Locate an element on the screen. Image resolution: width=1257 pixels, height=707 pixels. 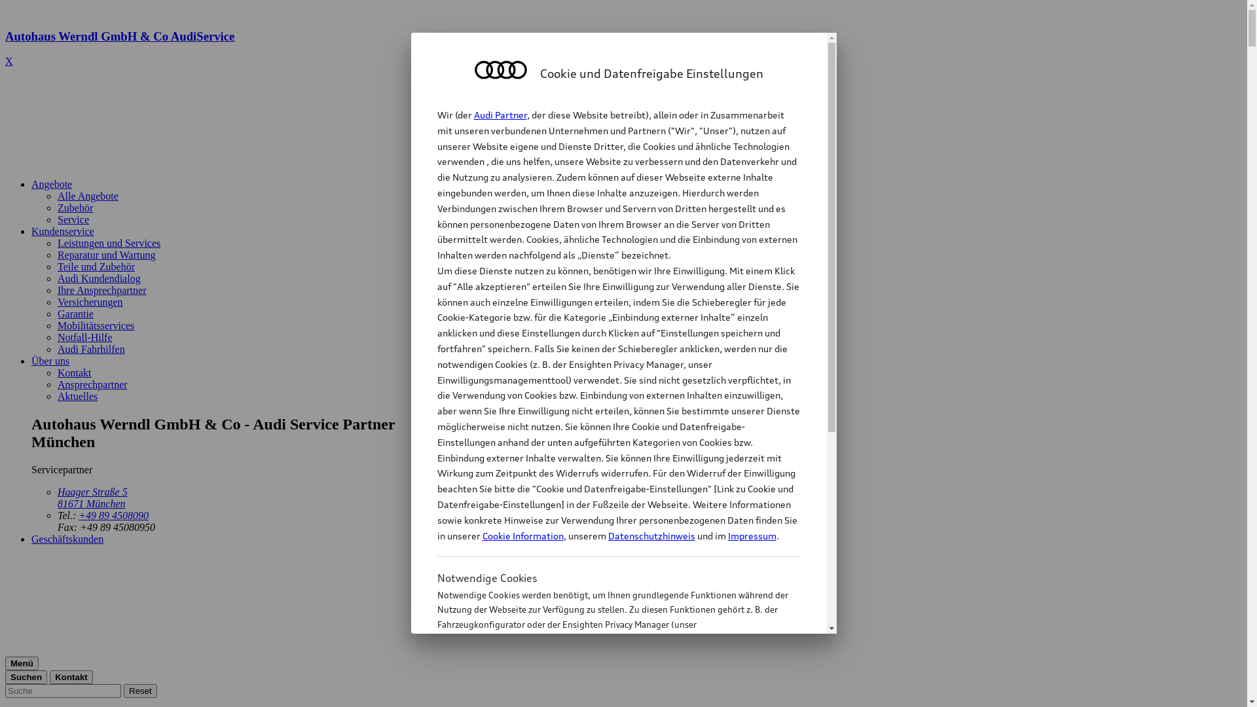
X is located at coordinates (9, 62).